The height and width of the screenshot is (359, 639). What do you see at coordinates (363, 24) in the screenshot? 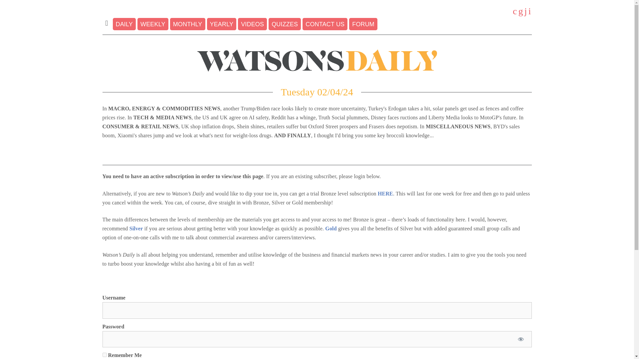
I see `FORUM` at bounding box center [363, 24].